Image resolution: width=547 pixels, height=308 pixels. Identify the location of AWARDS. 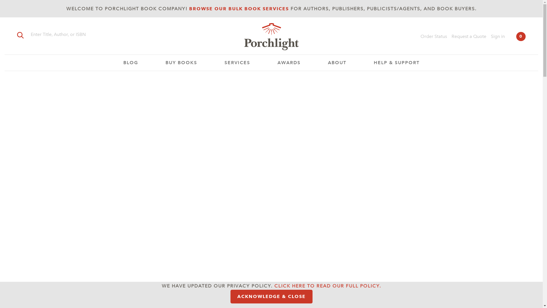
(289, 63).